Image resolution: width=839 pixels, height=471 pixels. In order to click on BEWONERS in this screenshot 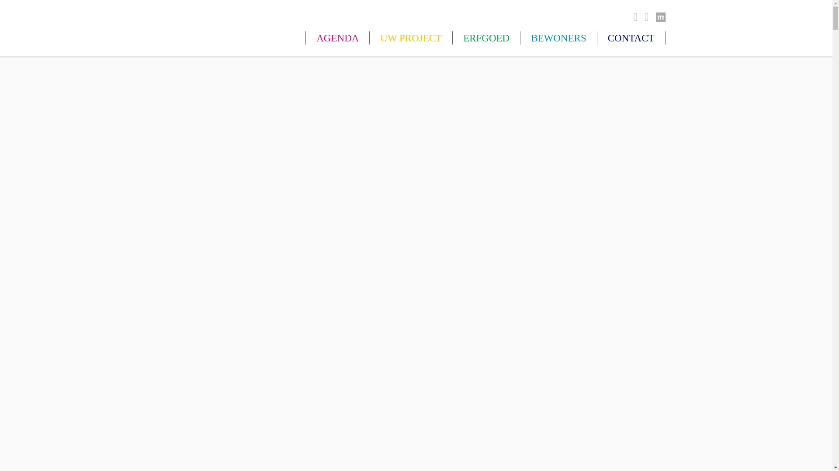, I will do `click(558, 38)`.